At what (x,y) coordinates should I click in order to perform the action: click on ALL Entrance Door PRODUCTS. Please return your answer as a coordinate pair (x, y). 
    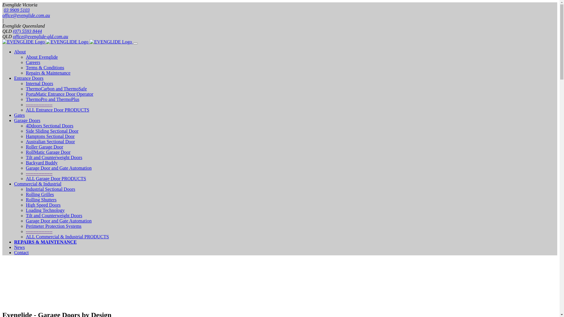
    Looking at the image, I should click on (58, 110).